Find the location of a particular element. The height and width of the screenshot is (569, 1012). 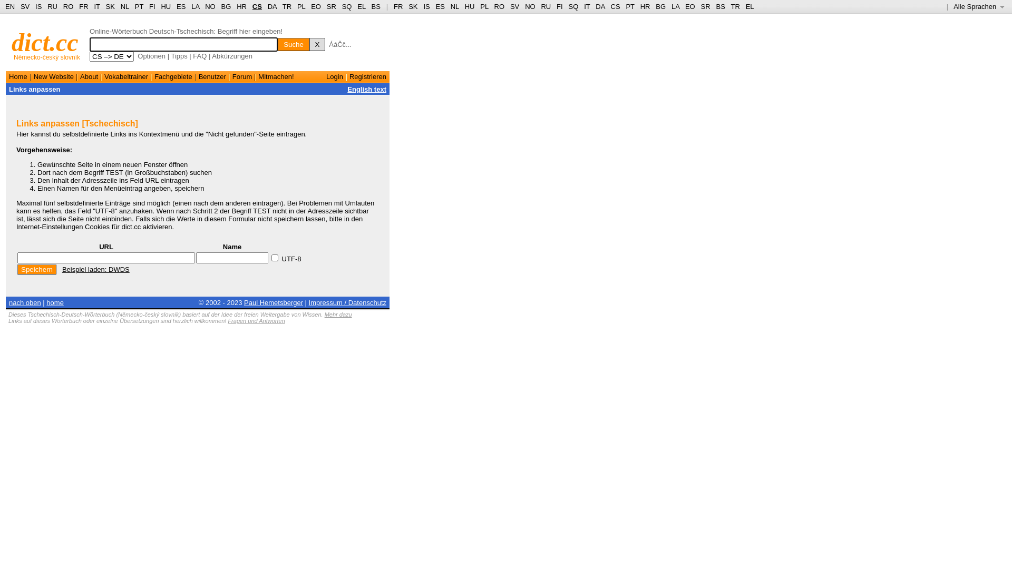

Login is located at coordinates (335, 77).